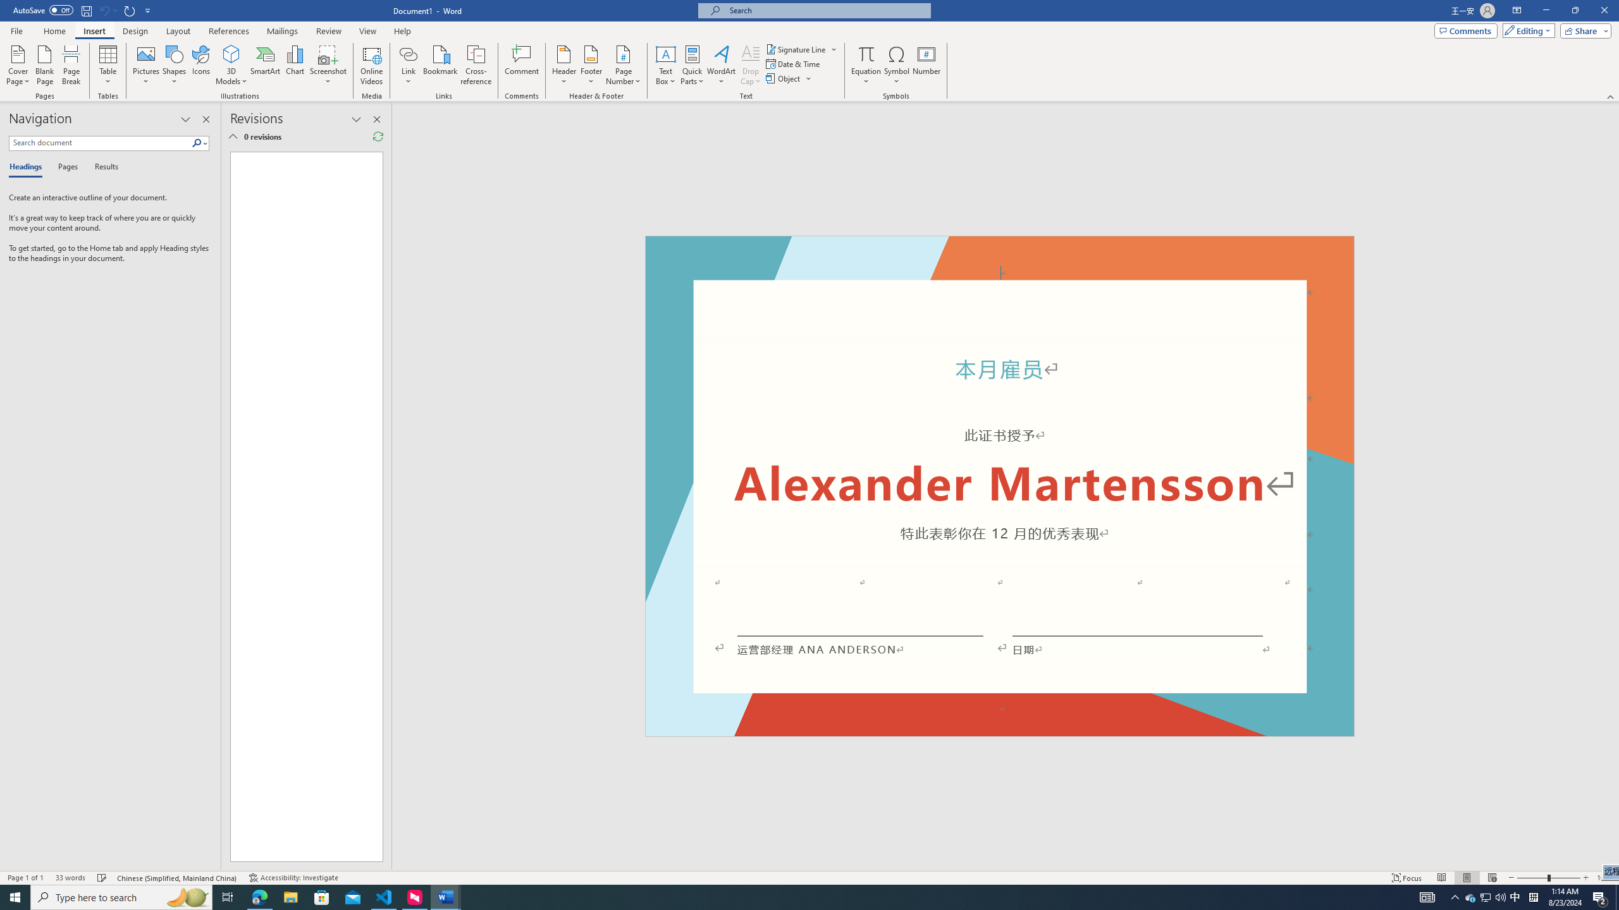 This screenshot has width=1619, height=910. I want to click on Header, so click(564, 65).